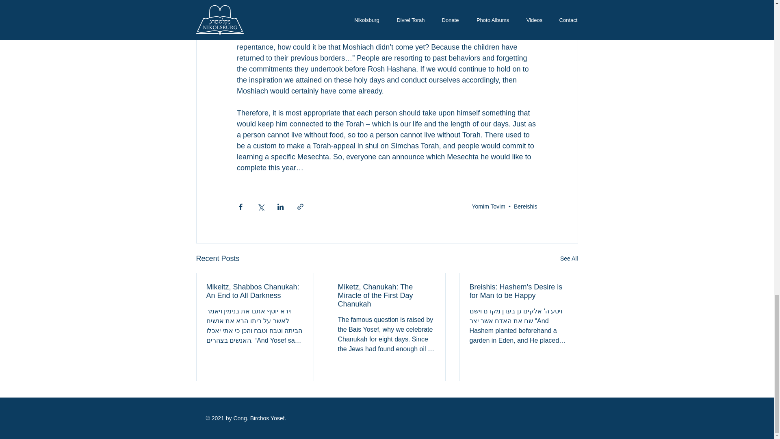  I want to click on Bereishis, so click(526, 206).